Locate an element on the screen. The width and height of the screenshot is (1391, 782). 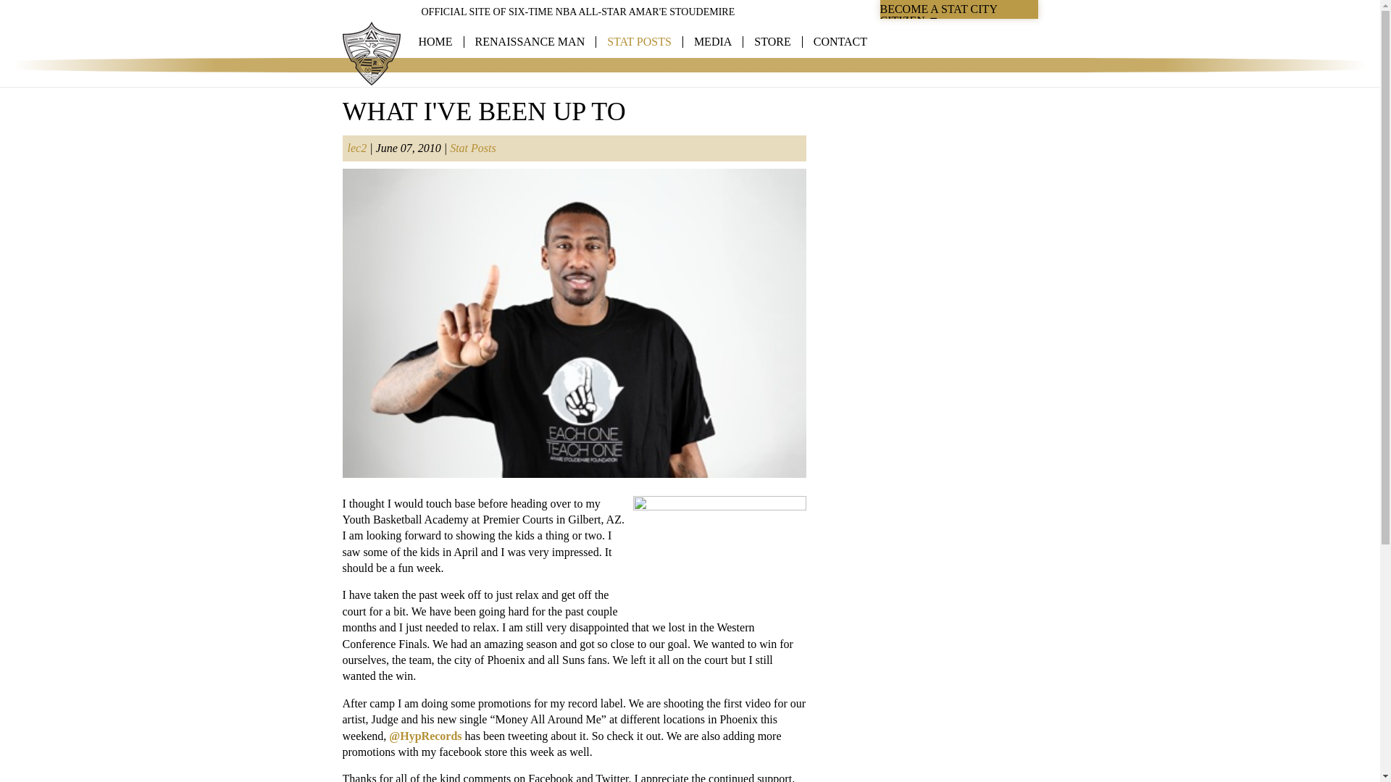
Posts by lec2 is located at coordinates (357, 148).